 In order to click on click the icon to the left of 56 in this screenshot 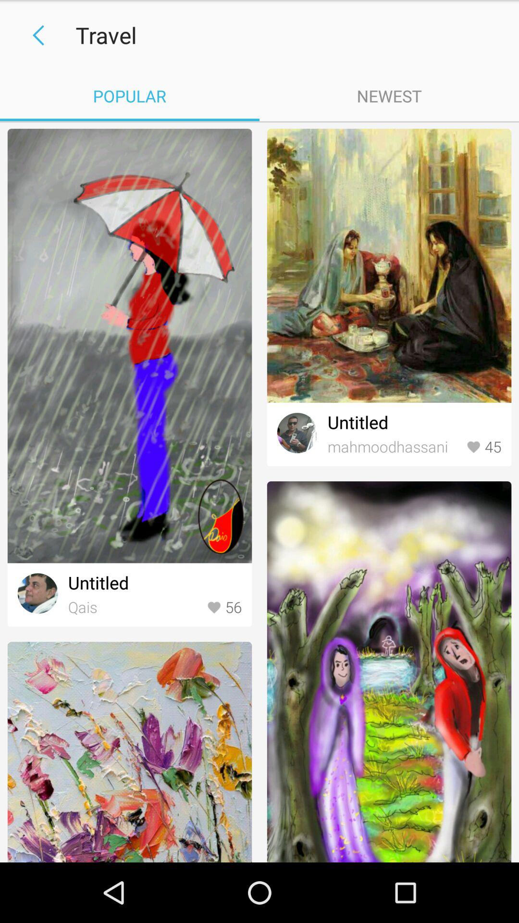, I will do `click(135, 608)`.